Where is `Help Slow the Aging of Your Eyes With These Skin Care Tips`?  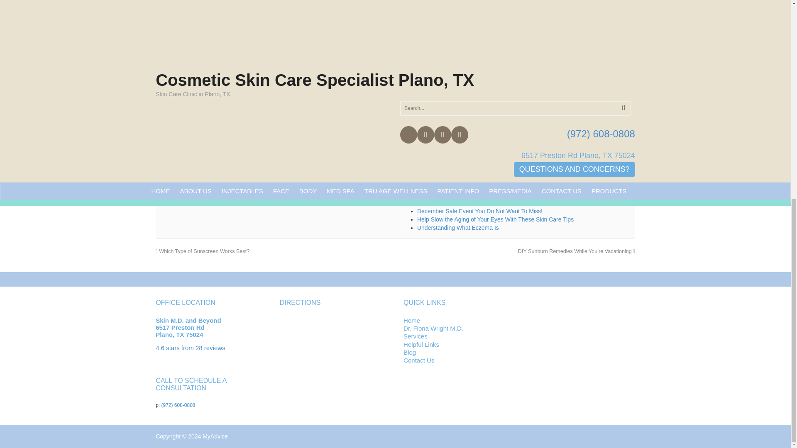
Help Slow the Aging of Your Eyes With These Skin Care Tips is located at coordinates (495, 219).